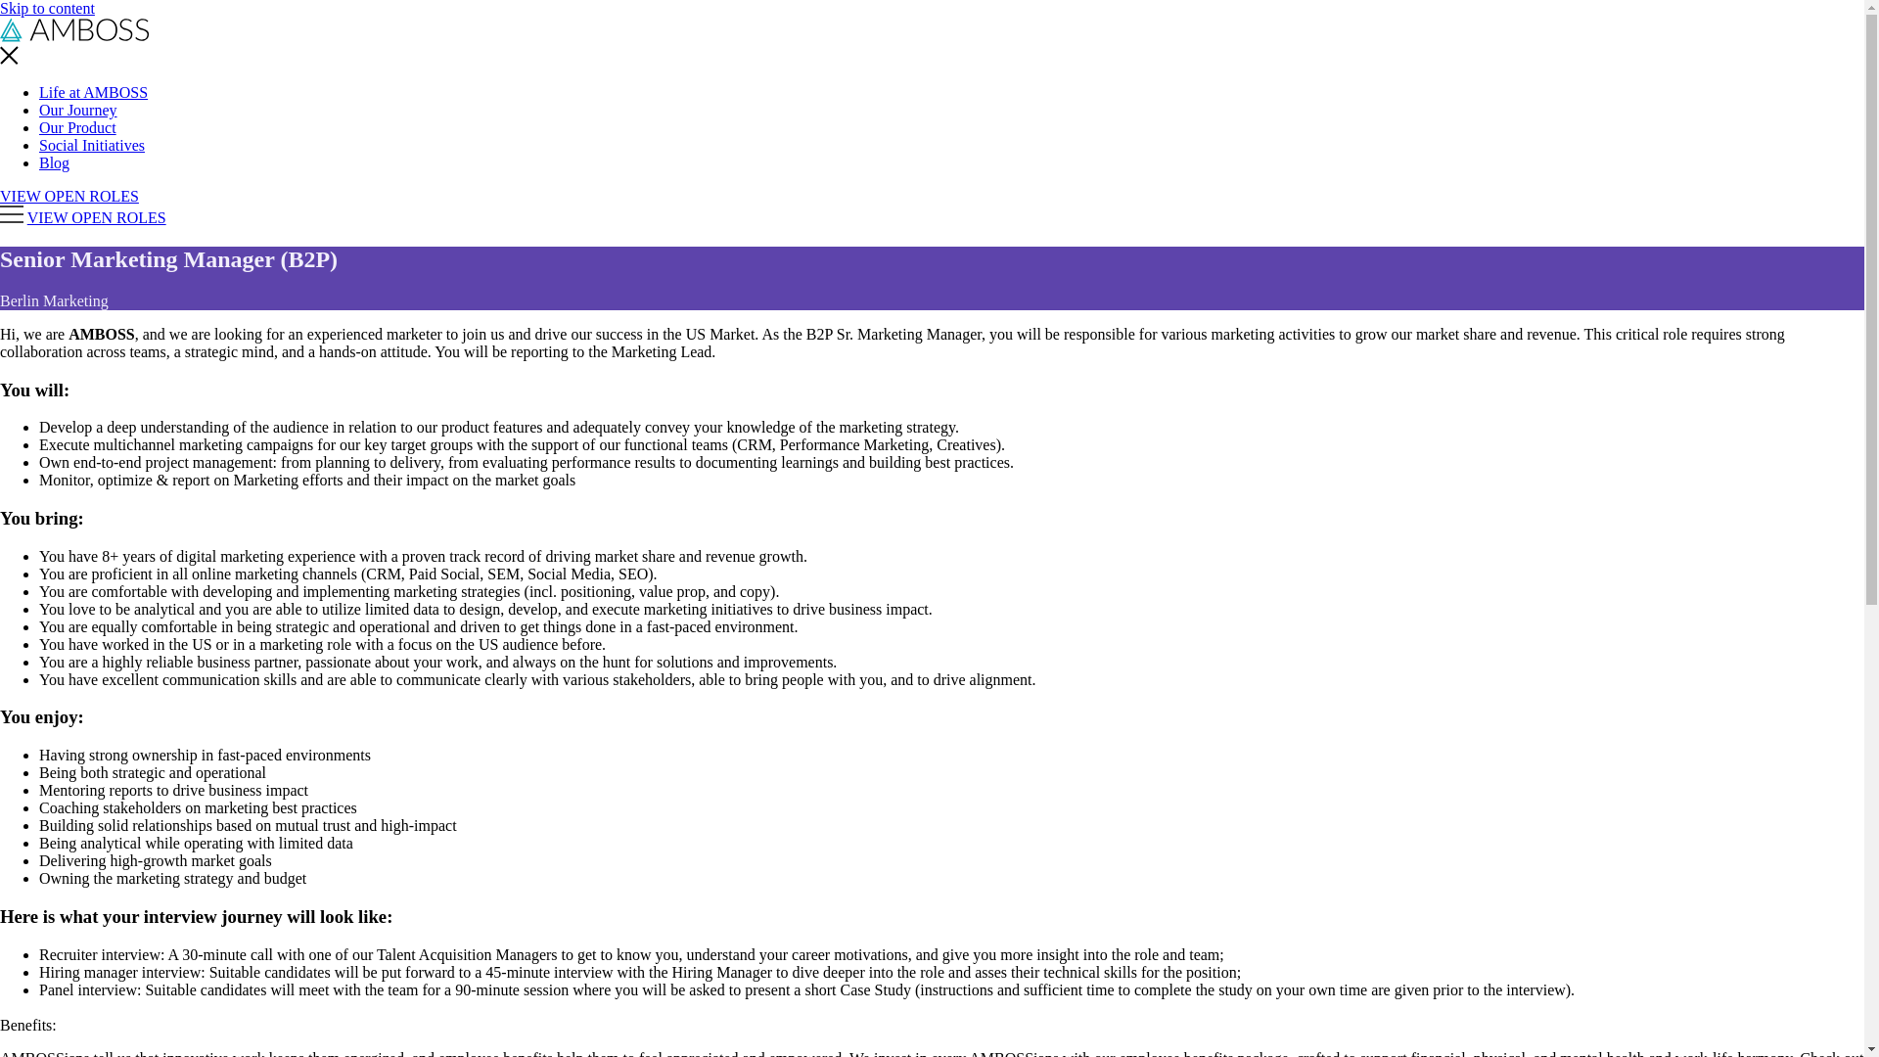  I want to click on Life at AMBOSS, so click(94, 92).